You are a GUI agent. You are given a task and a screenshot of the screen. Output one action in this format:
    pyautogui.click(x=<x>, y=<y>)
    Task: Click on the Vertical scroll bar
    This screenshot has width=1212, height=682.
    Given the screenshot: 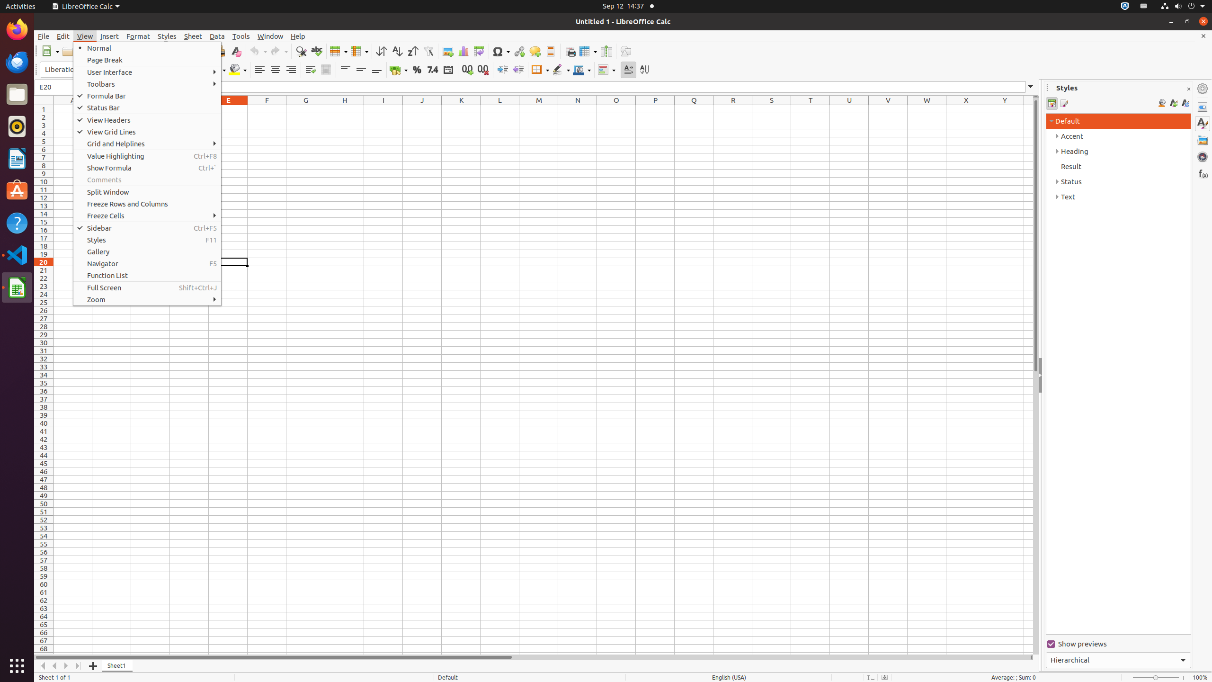 What is the action you would take?
    pyautogui.click(x=1036, y=376)
    